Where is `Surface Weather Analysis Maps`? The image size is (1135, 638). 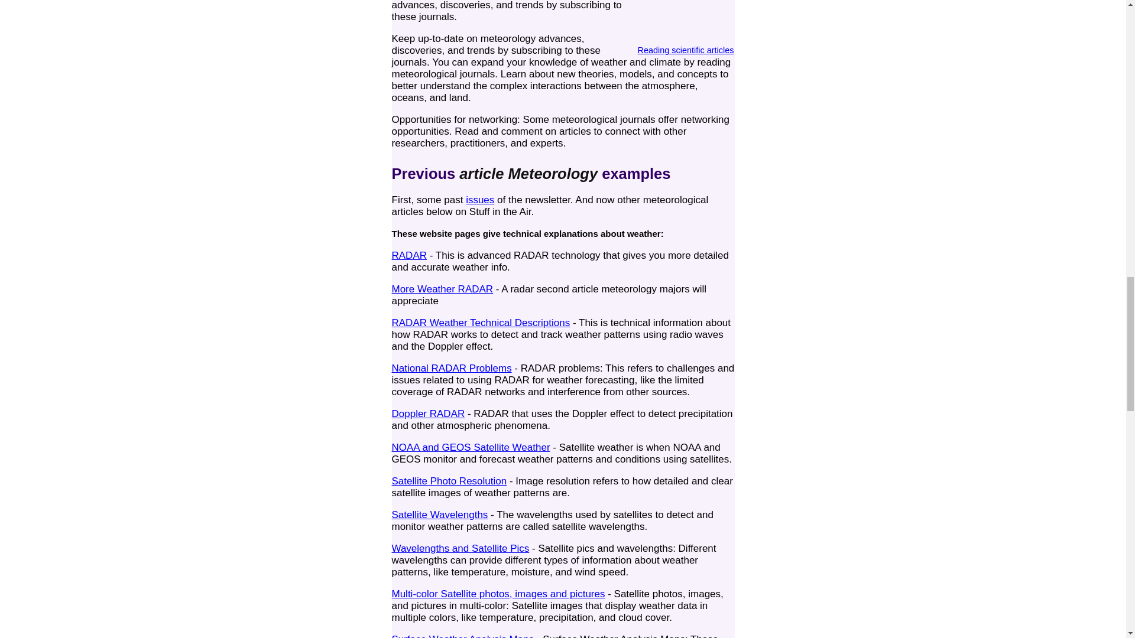 Surface Weather Analysis Maps is located at coordinates (462, 636).